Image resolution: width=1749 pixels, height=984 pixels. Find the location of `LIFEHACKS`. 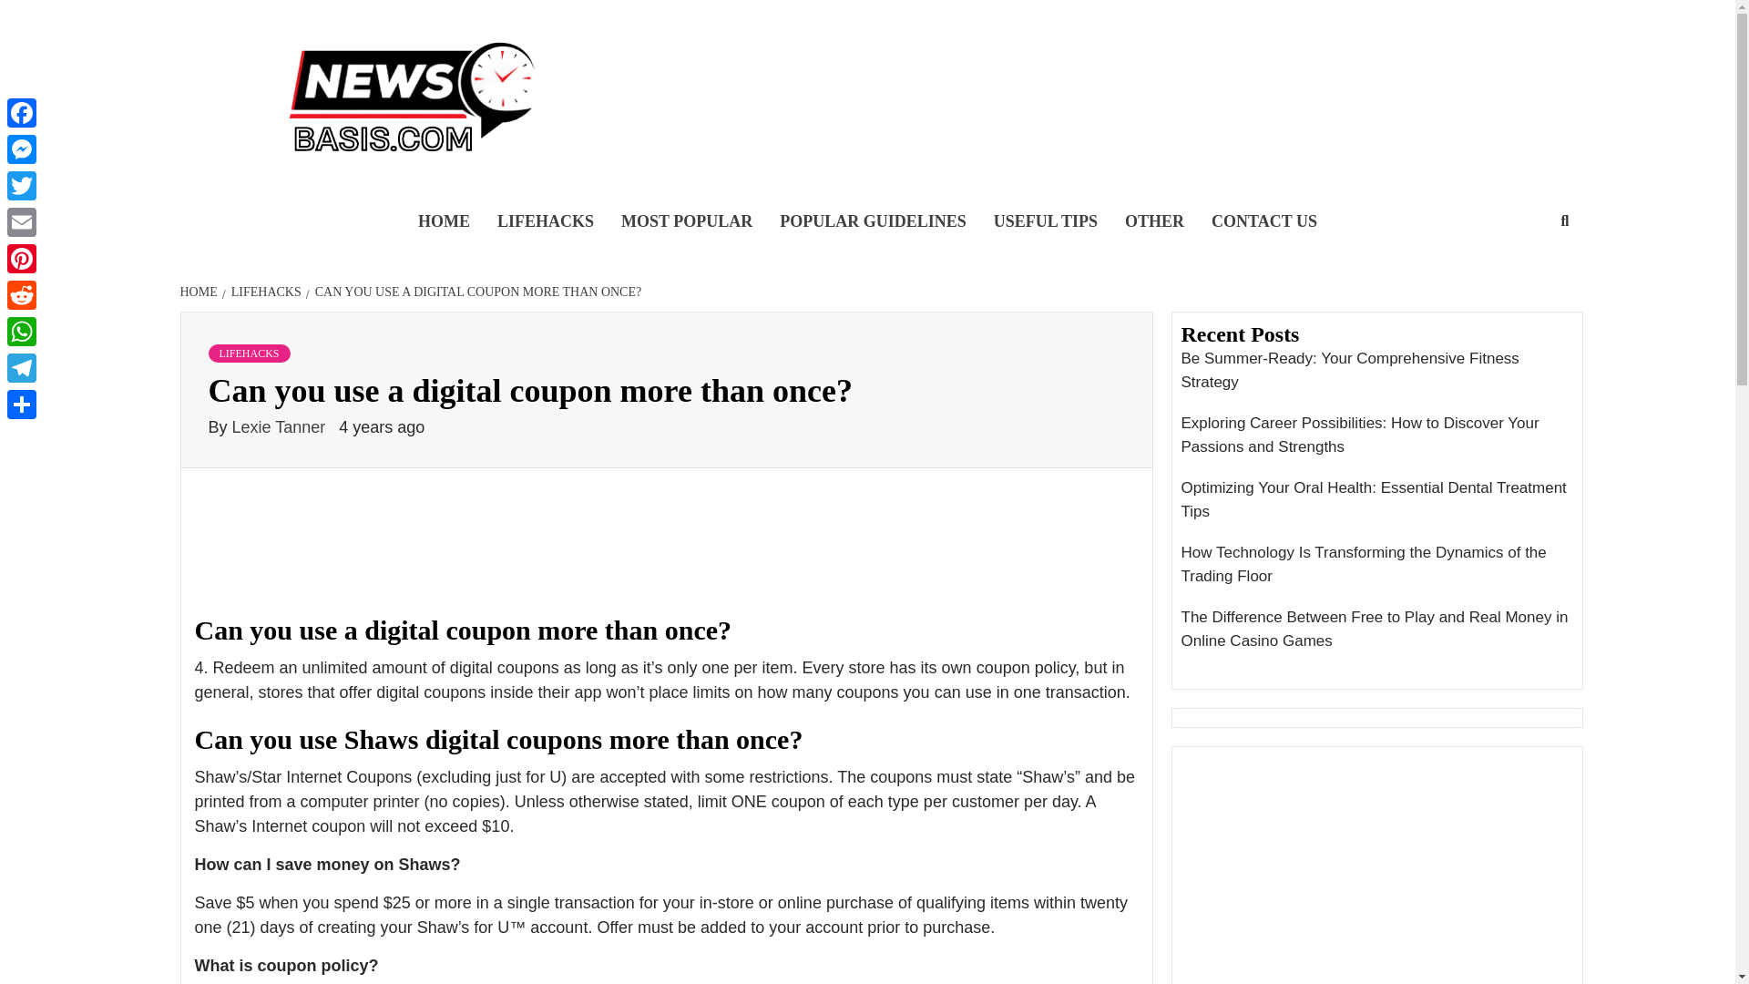

LIFEHACKS is located at coordinates (264, 292).